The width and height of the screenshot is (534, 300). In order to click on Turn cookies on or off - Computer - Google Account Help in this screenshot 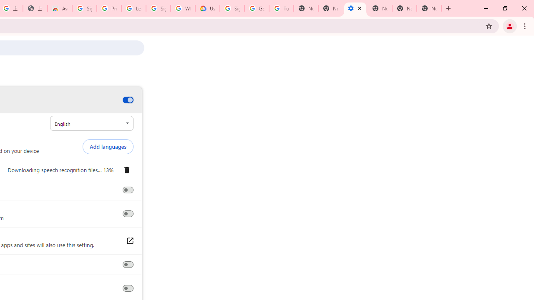, I will do `click(281, 8)`.